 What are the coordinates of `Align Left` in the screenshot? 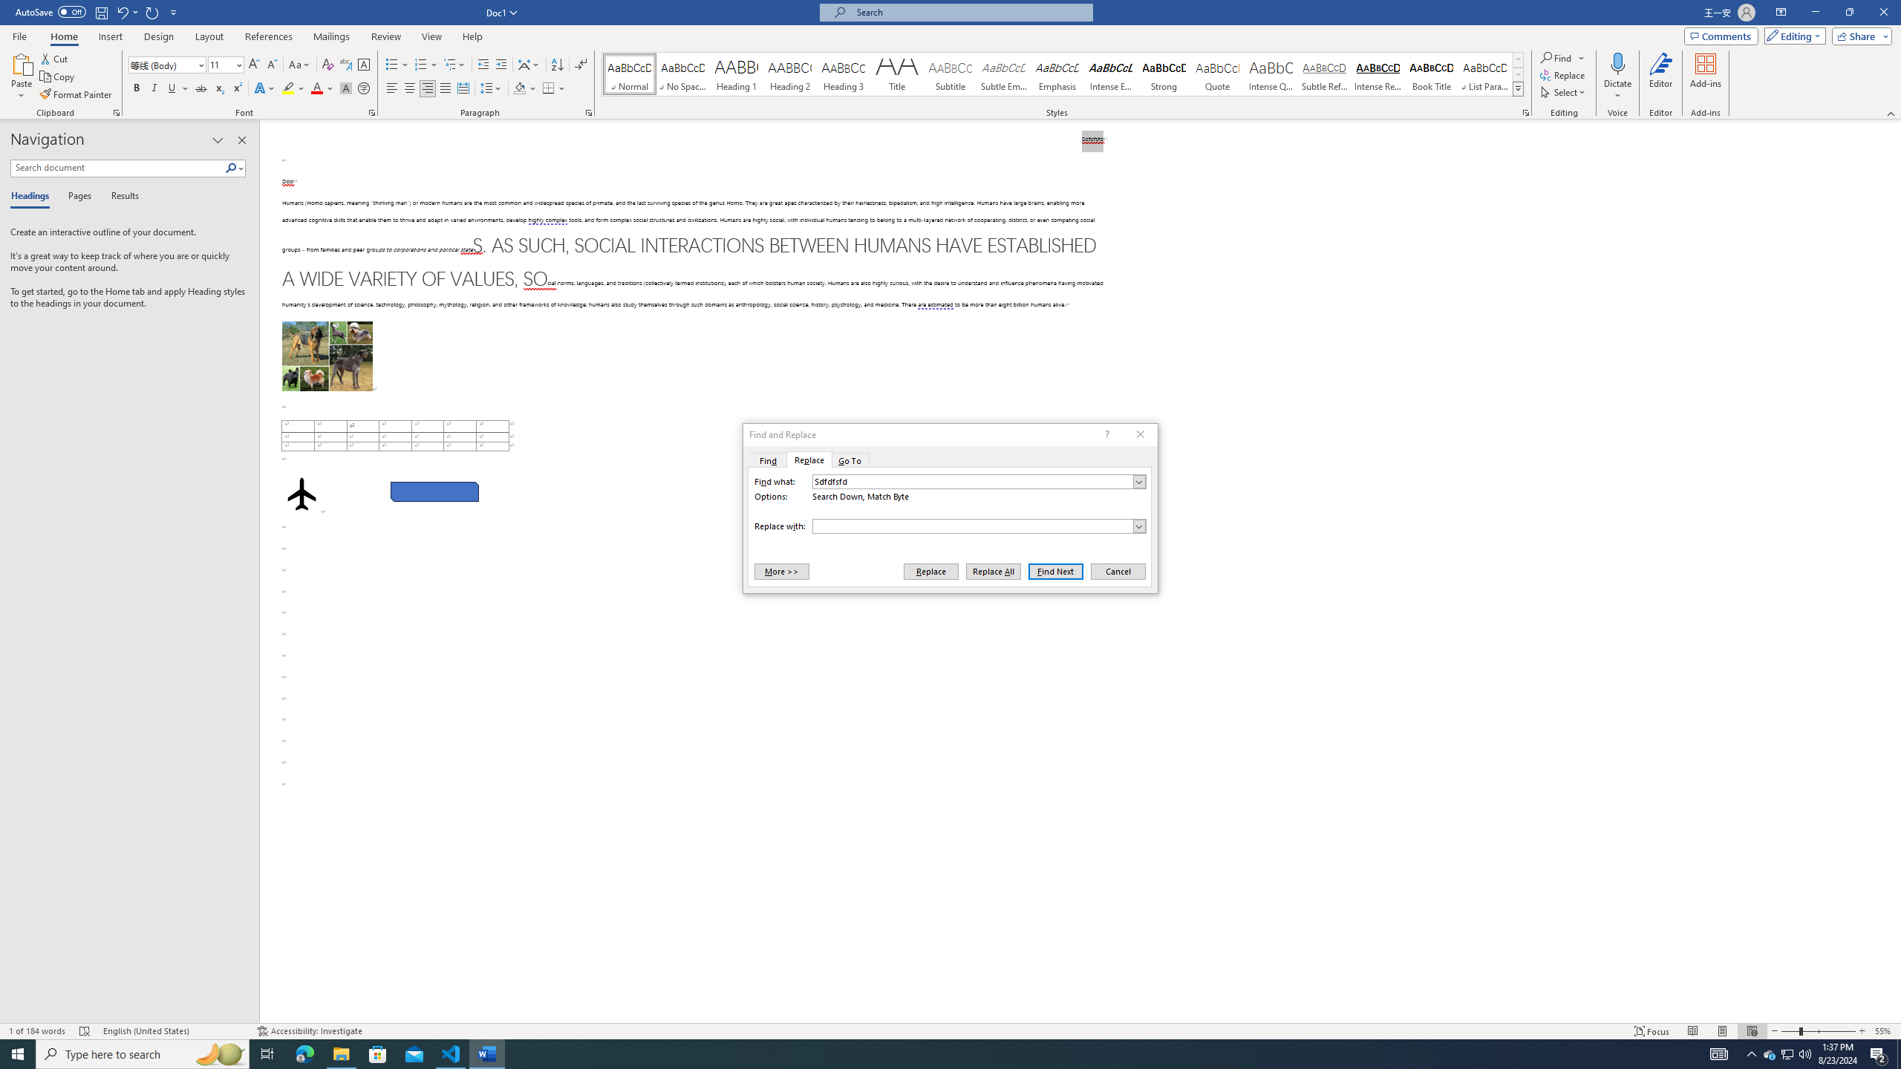 It's located at (392, 89).